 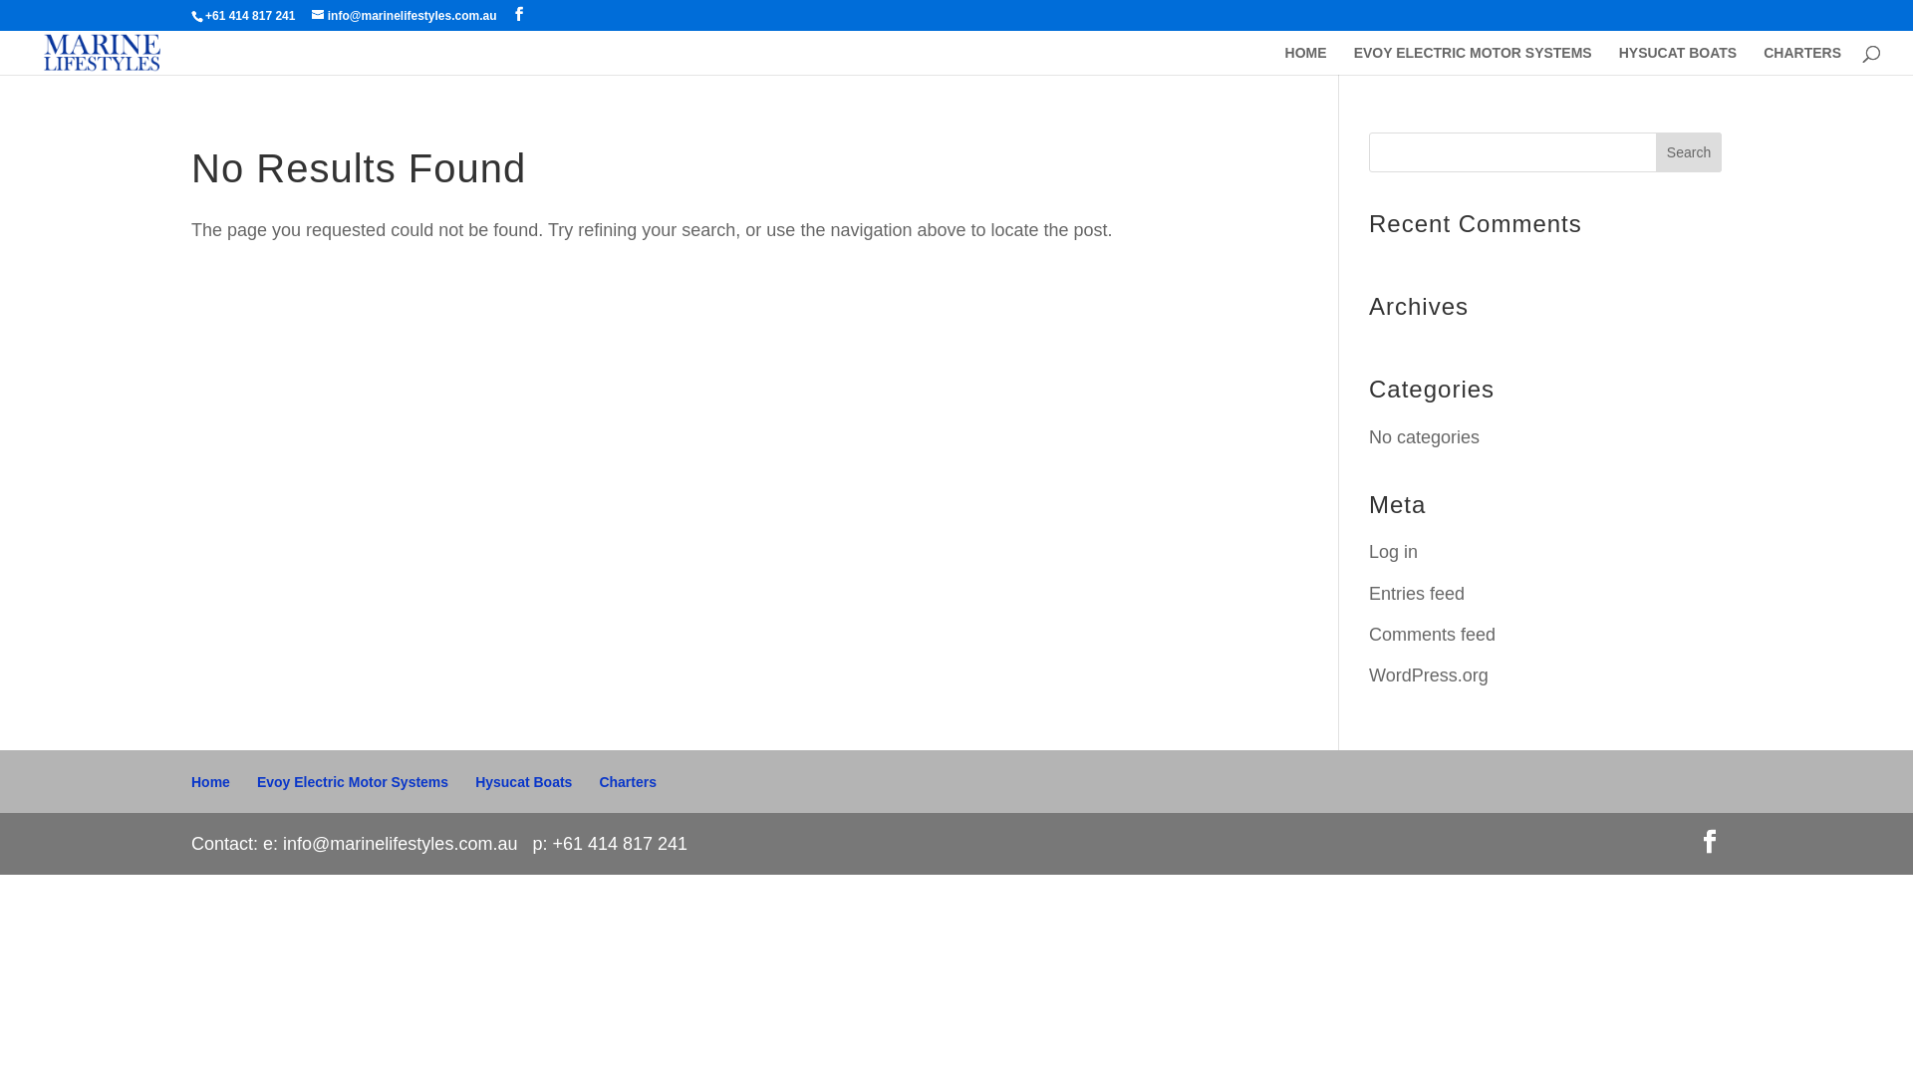 What do you see at coordinates (524, 782) in the screenshot?
I see `Hysucat Boats` at bounding box center [524, 782].